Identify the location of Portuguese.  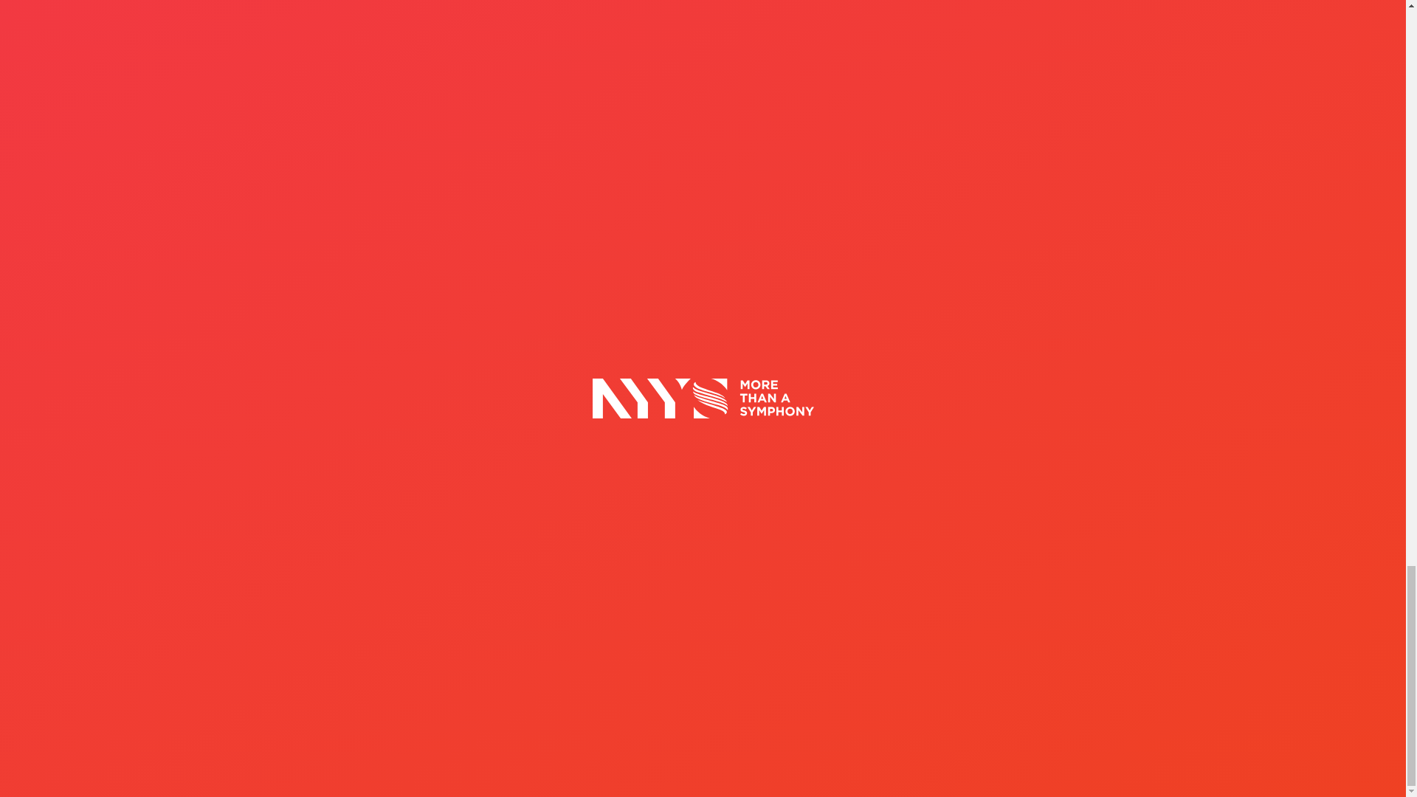
(1128, 660).